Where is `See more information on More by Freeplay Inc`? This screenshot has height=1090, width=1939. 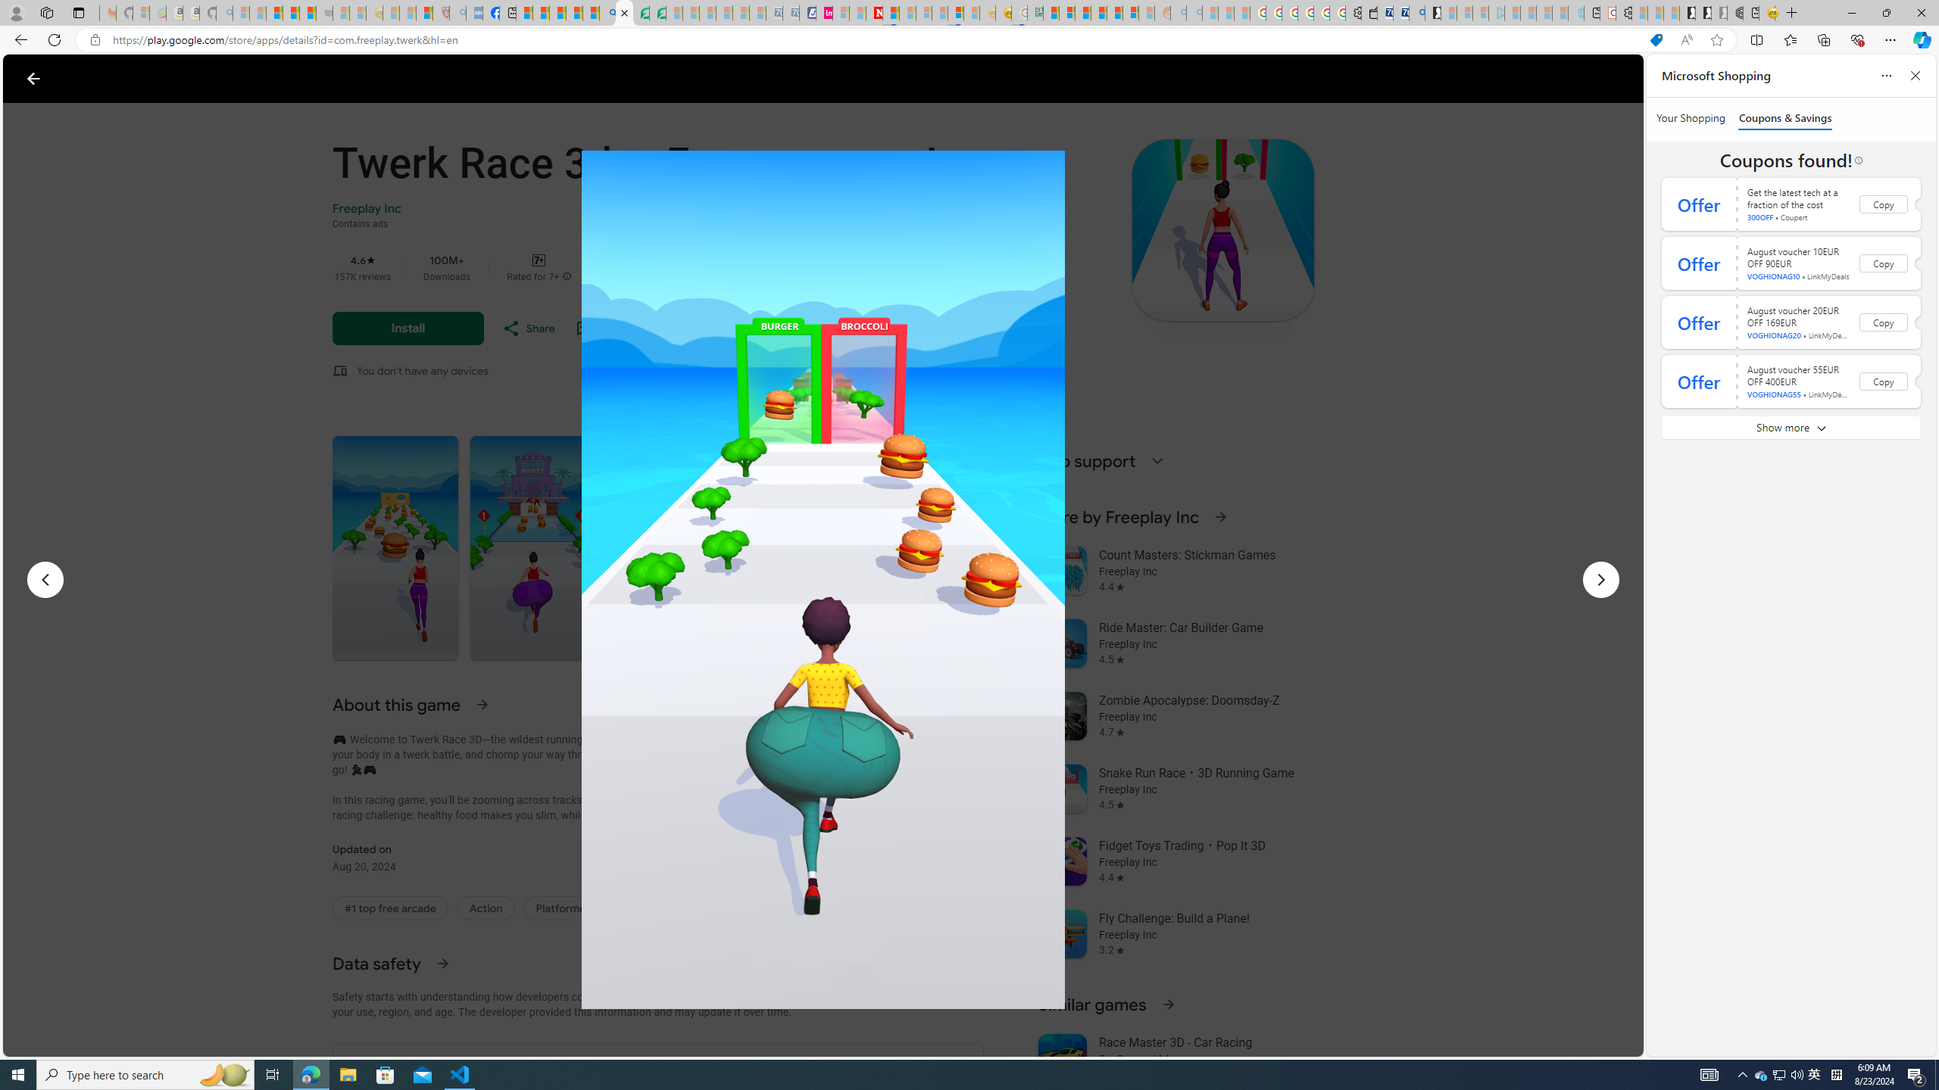
See more information on More by Freeplay Inc is located at coordinates (1220, 517).